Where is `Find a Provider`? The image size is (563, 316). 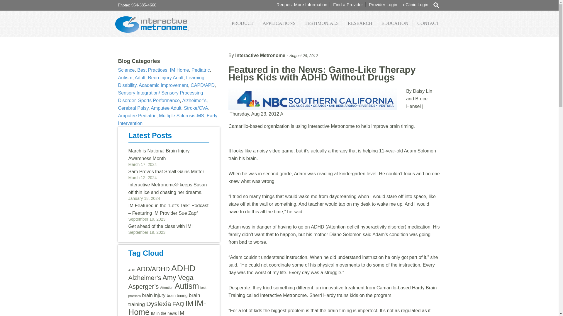
Find a Provider is located at coordinates (348, 4).